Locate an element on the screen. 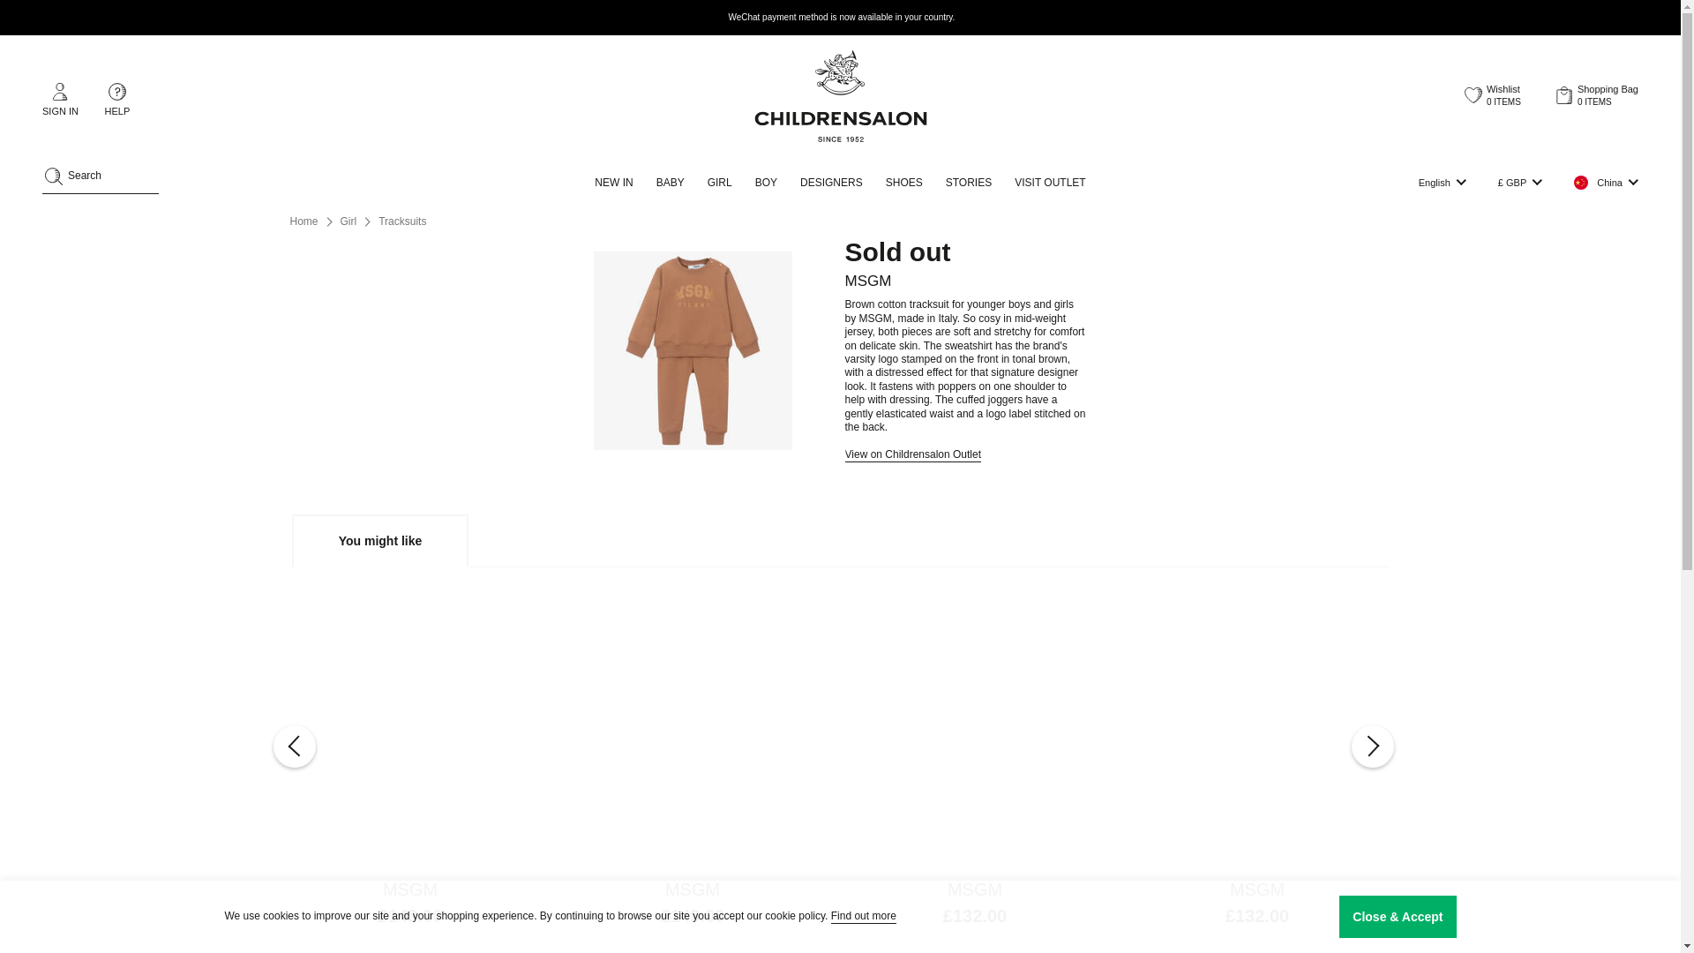  BOY is located at coordinates (766, 183).